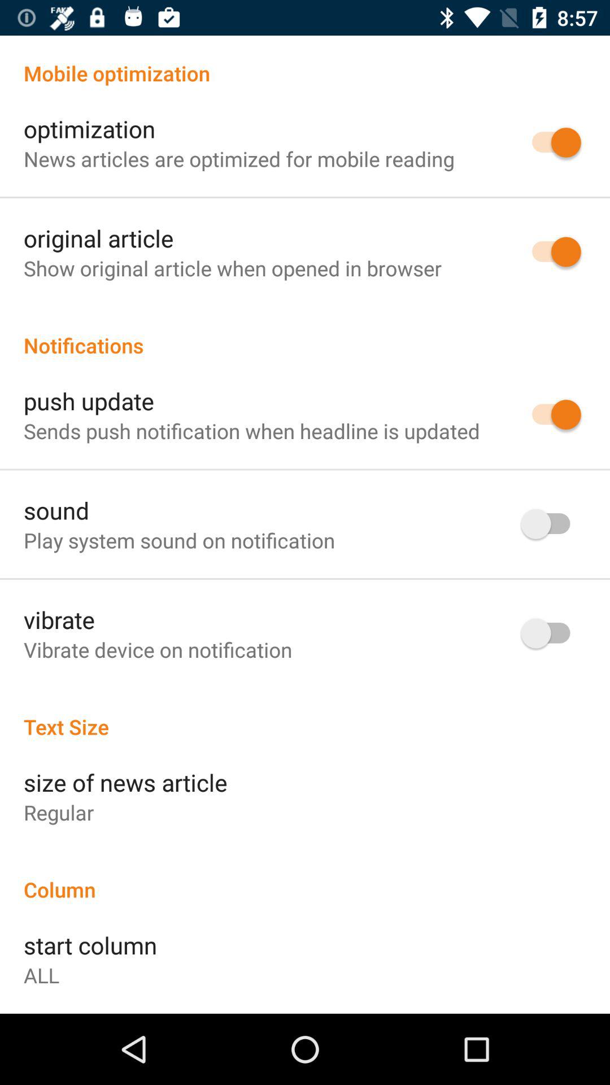 The width and height of the screenshot is (610, 1085). Describe the element at coordinates (305, 333) in the screenshot. I see `press the notifications` at that location.